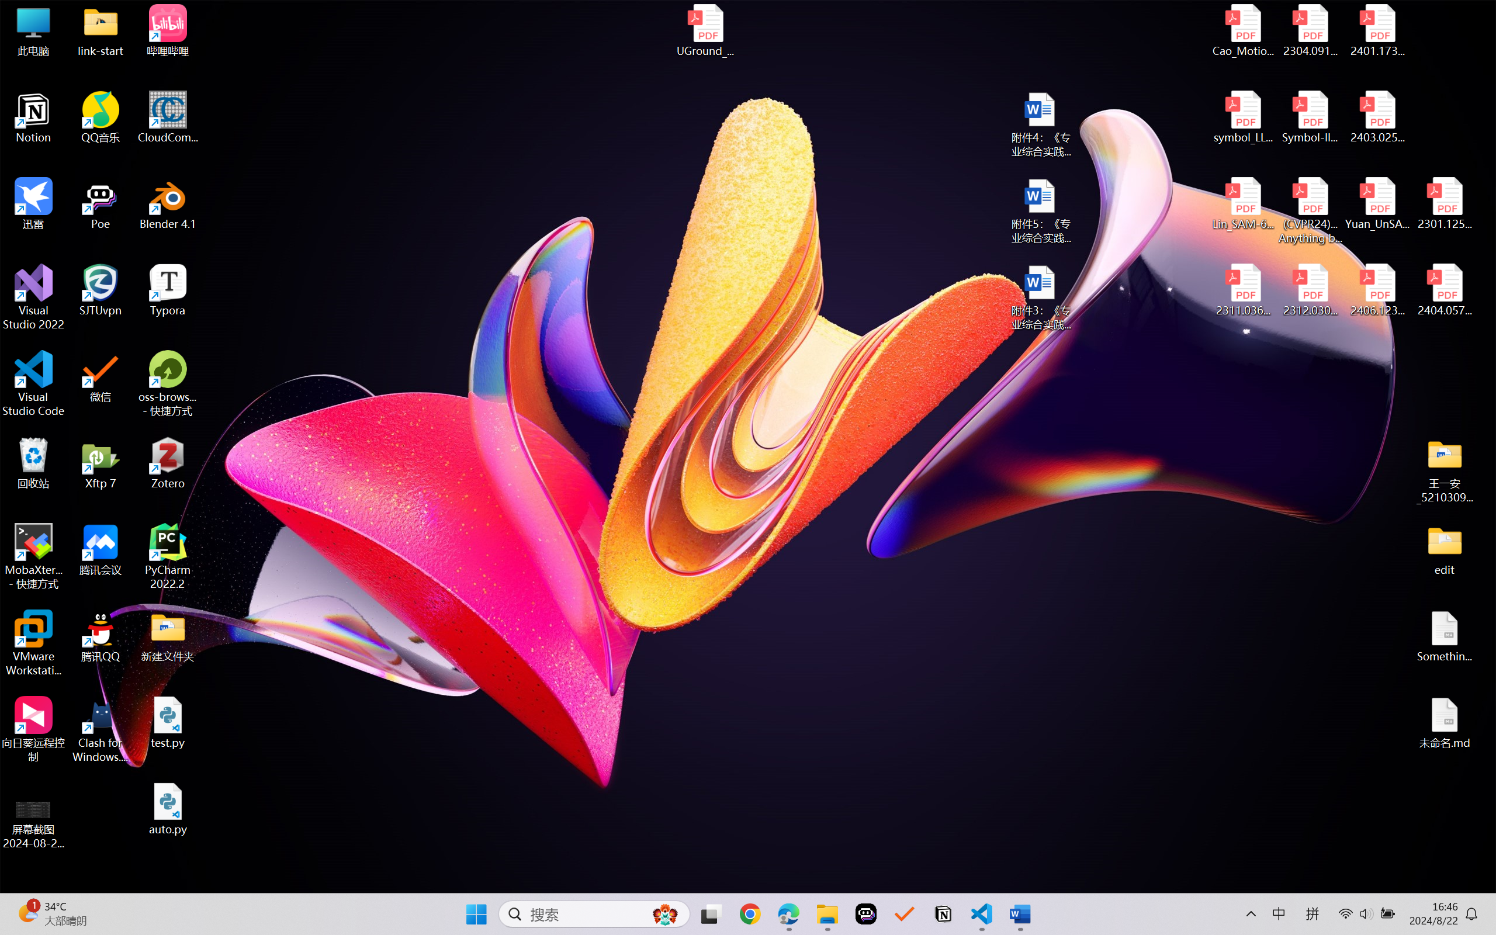 This screenshot has height=935, width=1496. What do you see at coordinates (1244, 117) in the screenshot?
I see `symbol_LLM.pdf` at bounding box center [1244, 117].